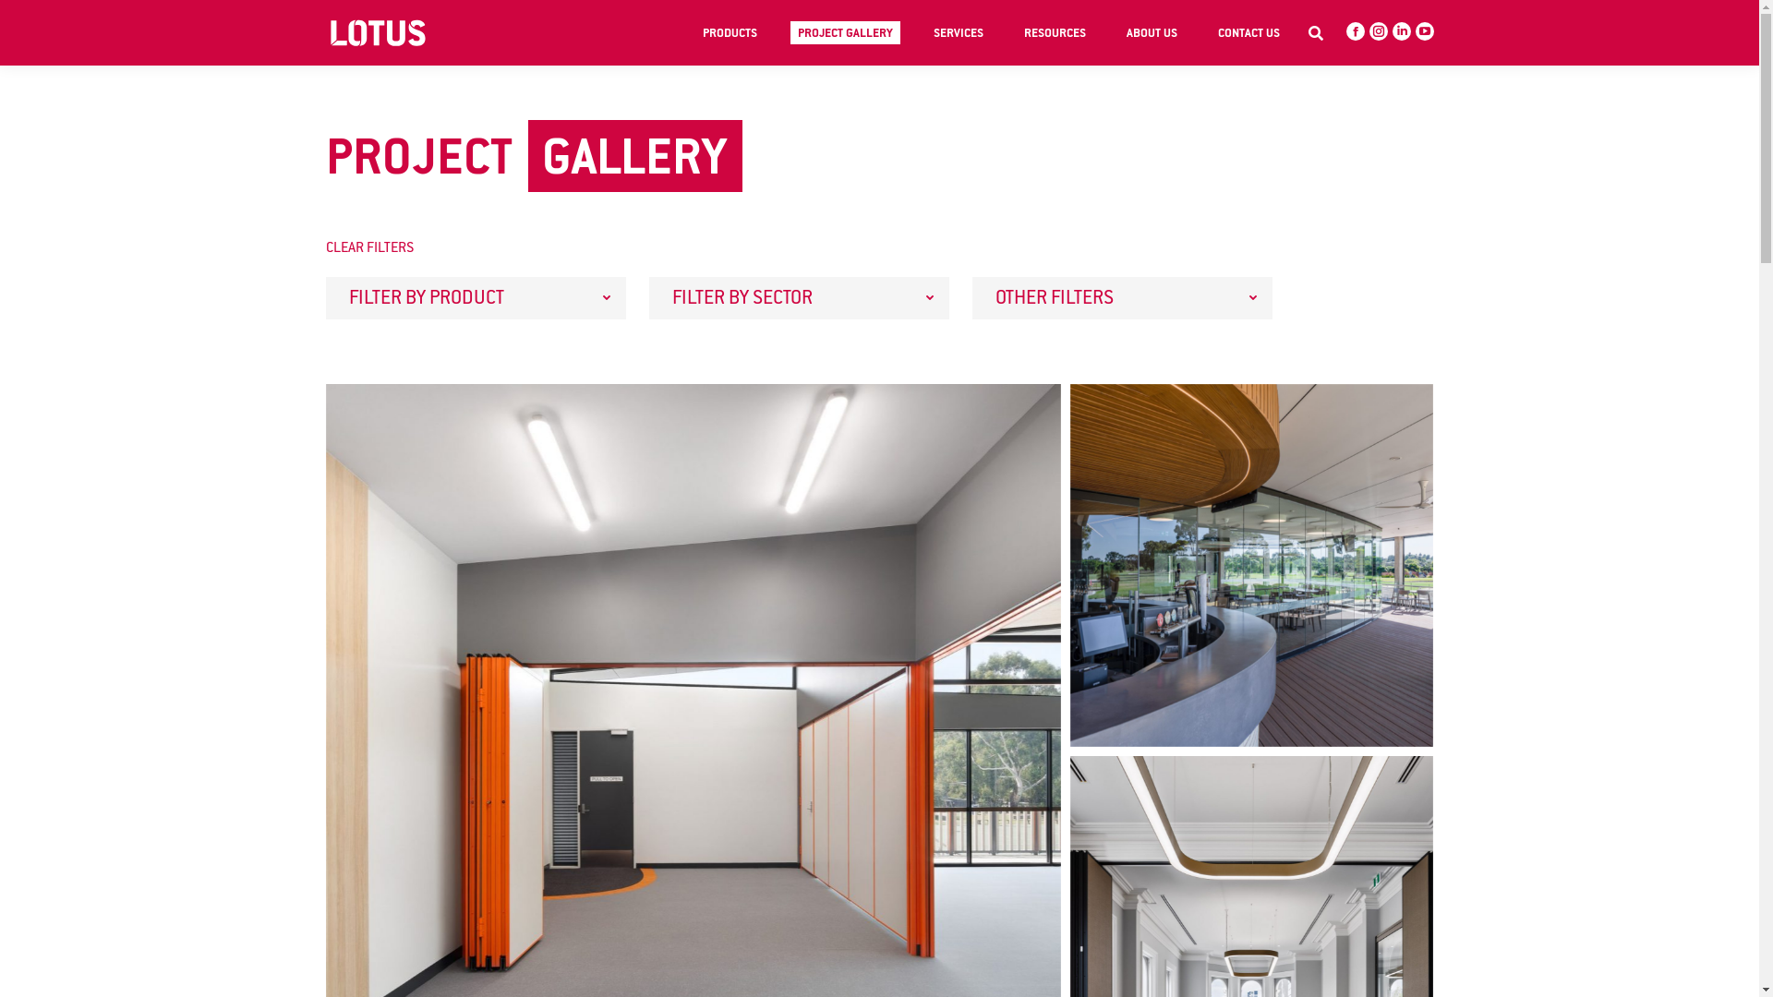  What do you see at coordinates (1402, 31) in the screenshot?
I see `Linkedin page opens in new window` at bounding box center [1402, 31].